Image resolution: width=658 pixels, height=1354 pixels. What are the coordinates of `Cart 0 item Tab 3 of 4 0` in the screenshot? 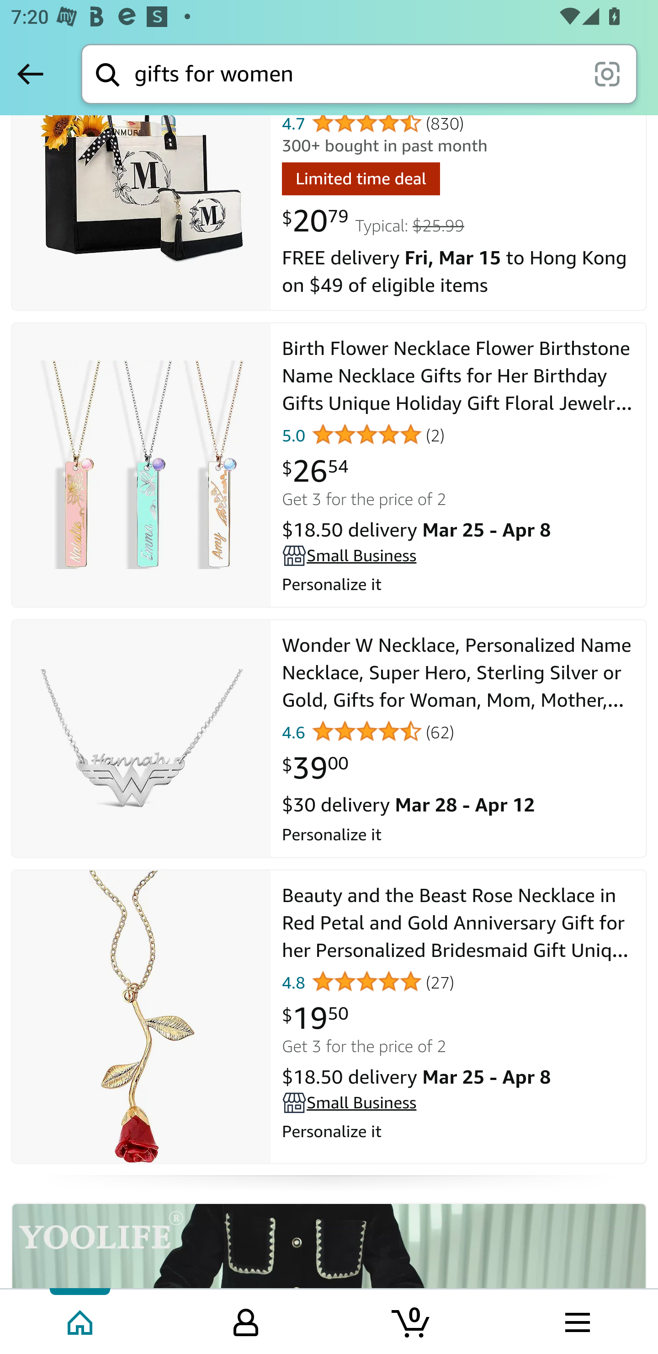 It's located at (412, 1321).